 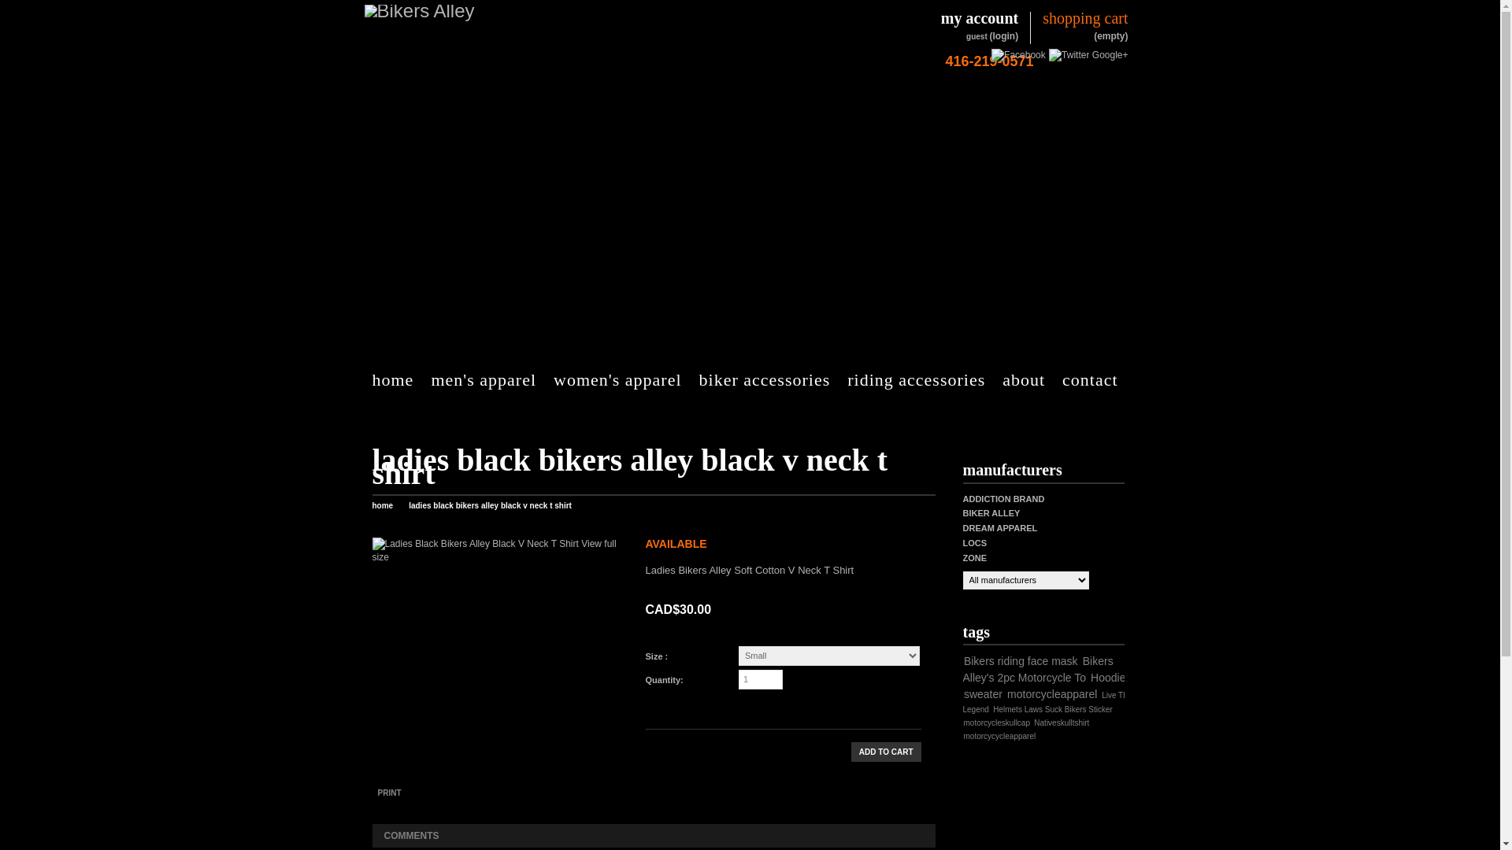 What do you see at coordinates (1012, 470) in the screenshot?
I see `manufacturers` at bounding box center [1012, 470].